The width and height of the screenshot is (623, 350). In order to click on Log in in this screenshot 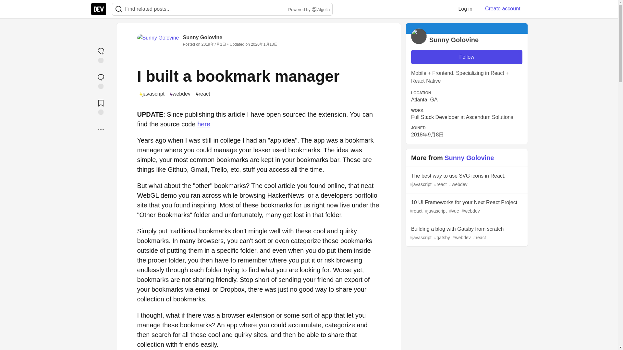, I will do `click(465, 9)`.